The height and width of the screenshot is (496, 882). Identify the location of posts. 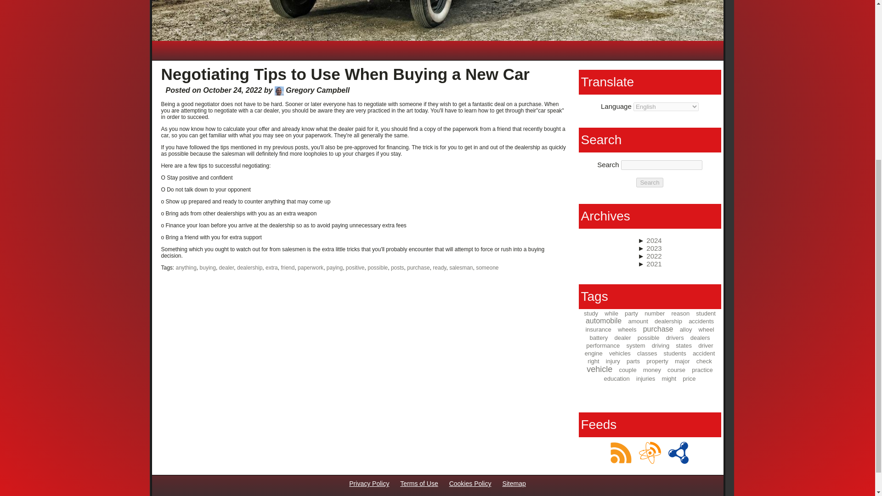
(397, 267).